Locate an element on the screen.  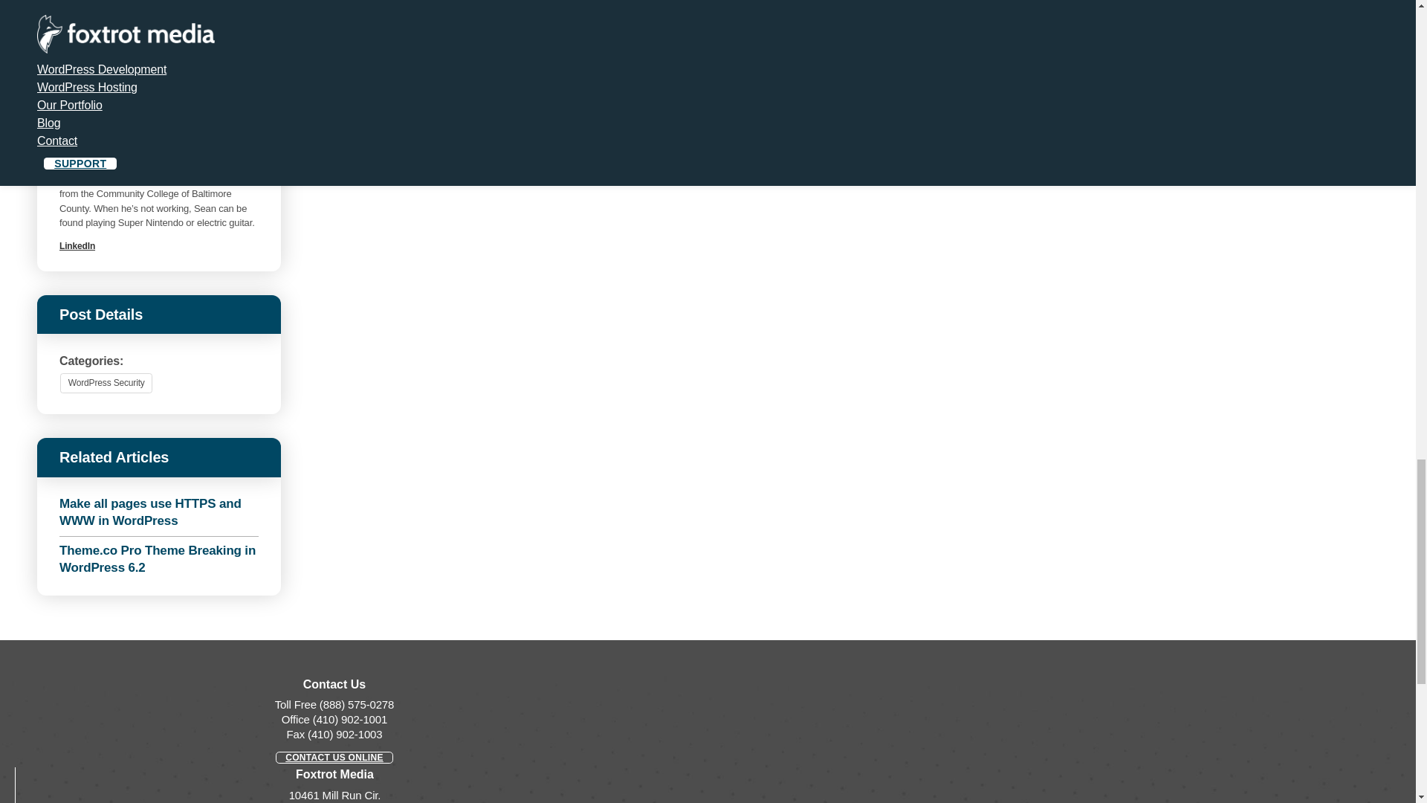
Theme.co Pro Theme Breaking in WordPress 6.2 is located at coordinates (159, 559).